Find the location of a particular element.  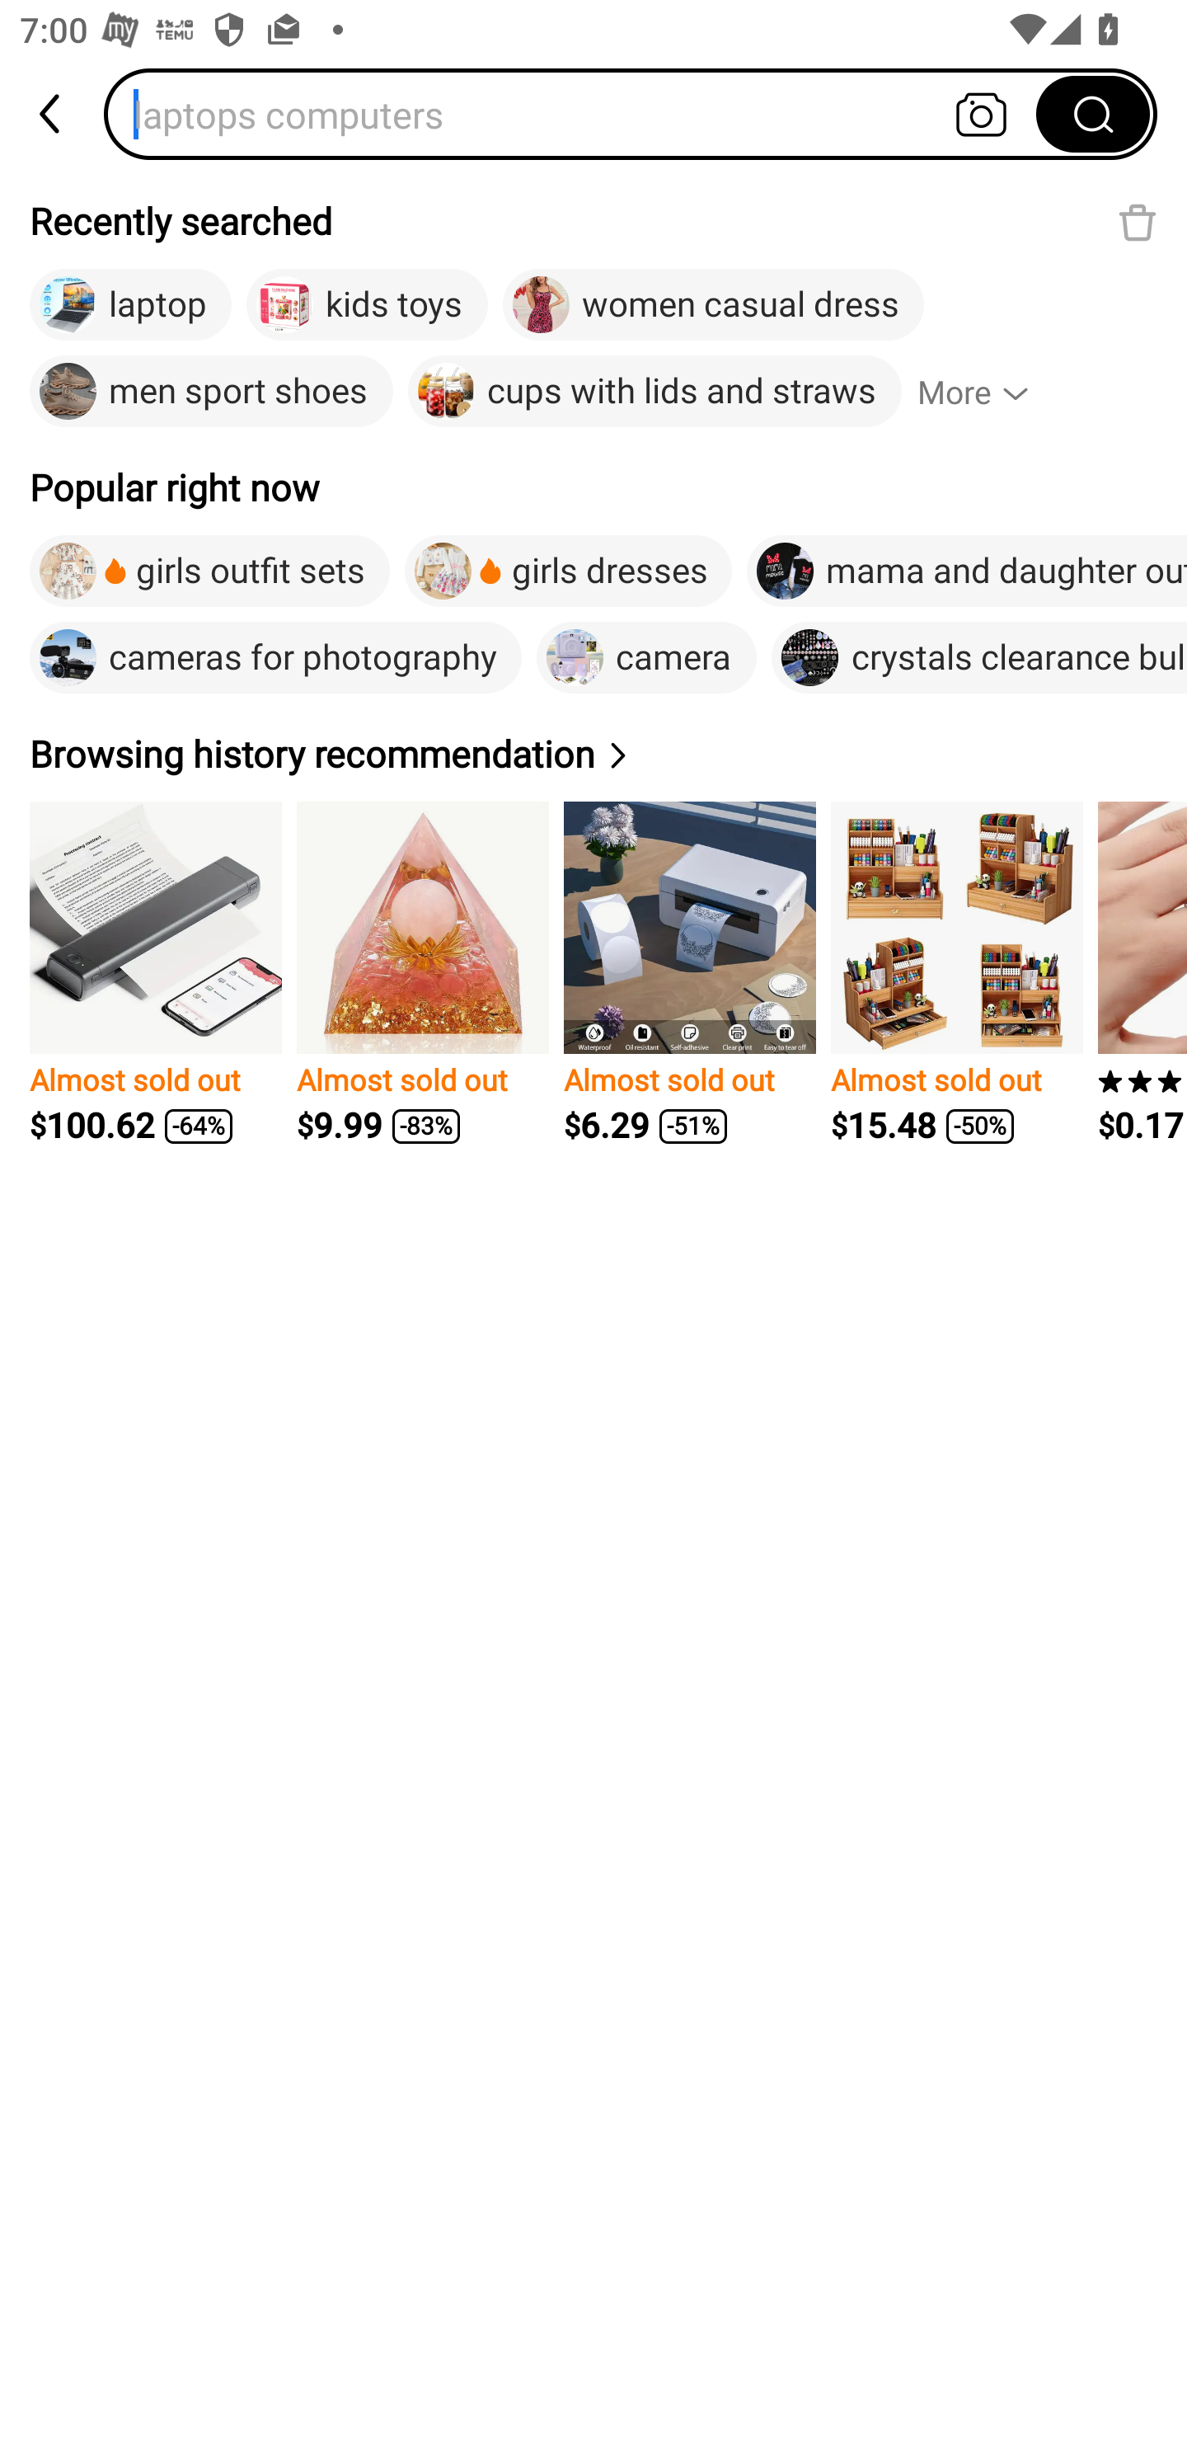

Delete recent search is located at coordinates (1138, 222).